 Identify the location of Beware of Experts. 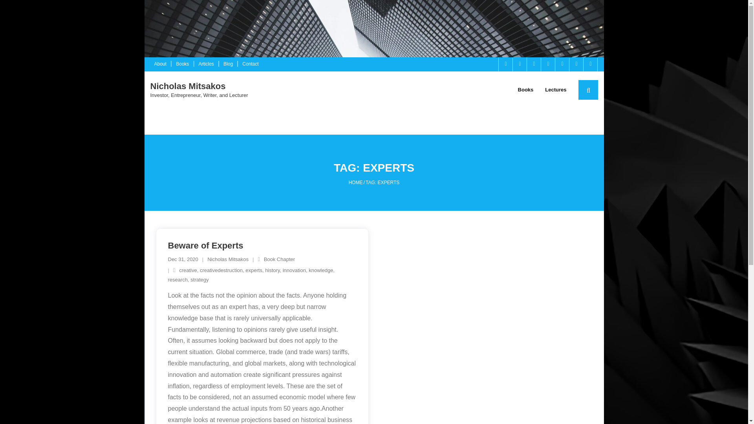
(183, 259).